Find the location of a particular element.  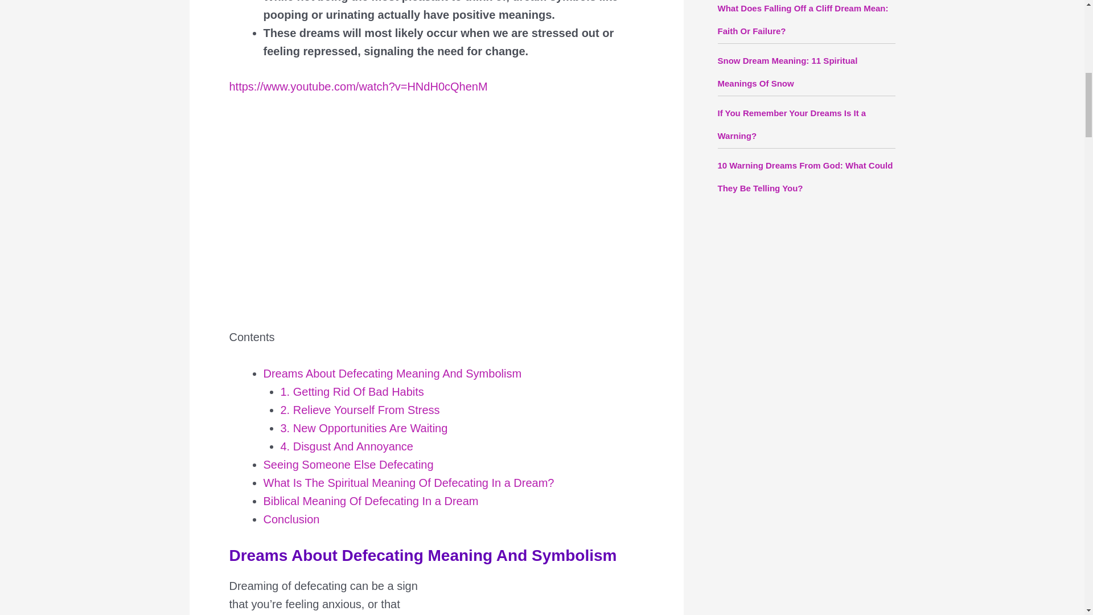

What Does Falling Off a Cliff Dream Mean: Faith Or Failure? is located at coordinates (802, 19).